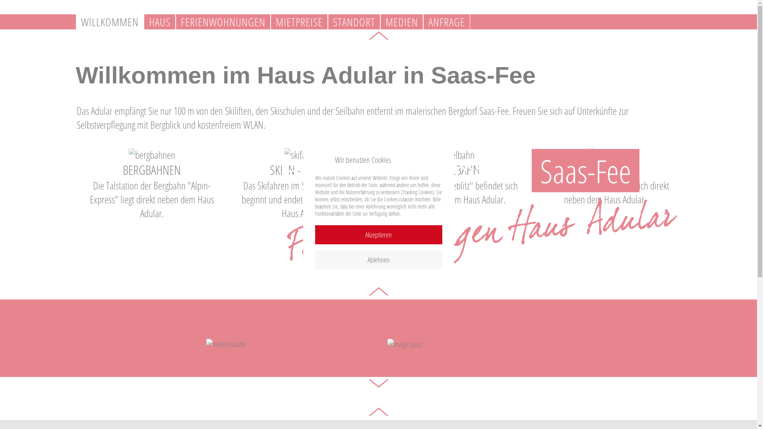 The width and height of the screenshot is (763, 429). Describe the element at coordinates (401, 22) in the screenshot. I see `MEDIEN` at that location.